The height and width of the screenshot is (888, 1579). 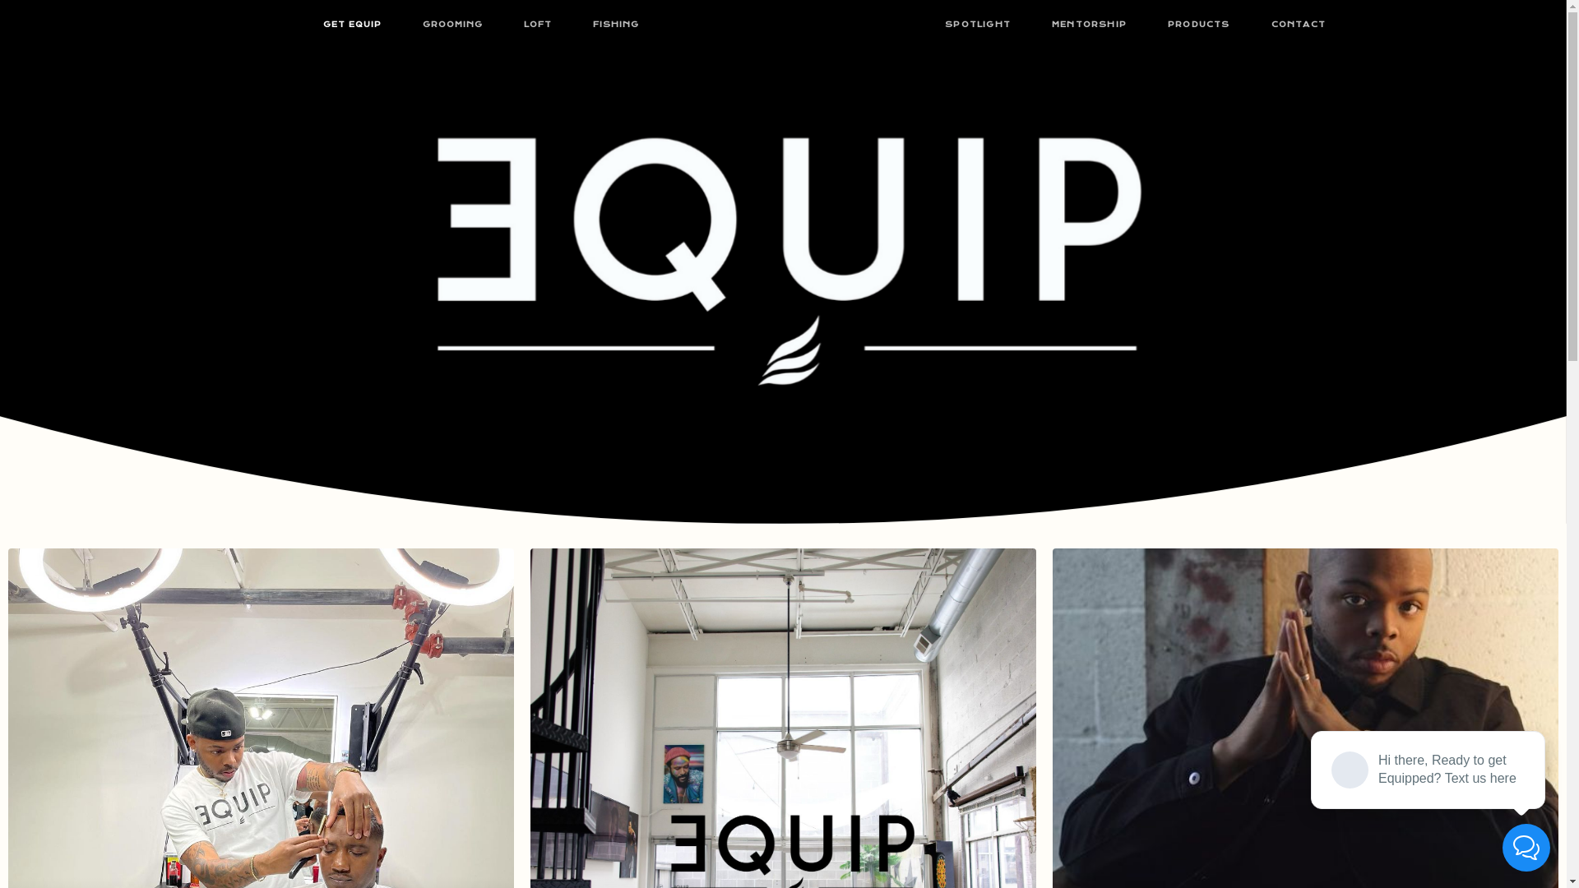 What do you see at coordinates (352, 25) in the screenshot?
I see `GET EQUIP` at bounding box center [352, 25].